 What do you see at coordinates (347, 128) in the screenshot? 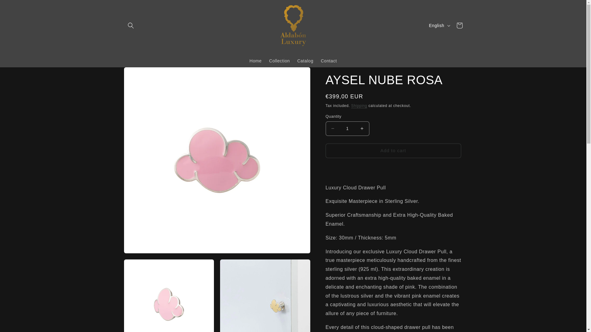
I see `1` at bounding box center [347, 128].